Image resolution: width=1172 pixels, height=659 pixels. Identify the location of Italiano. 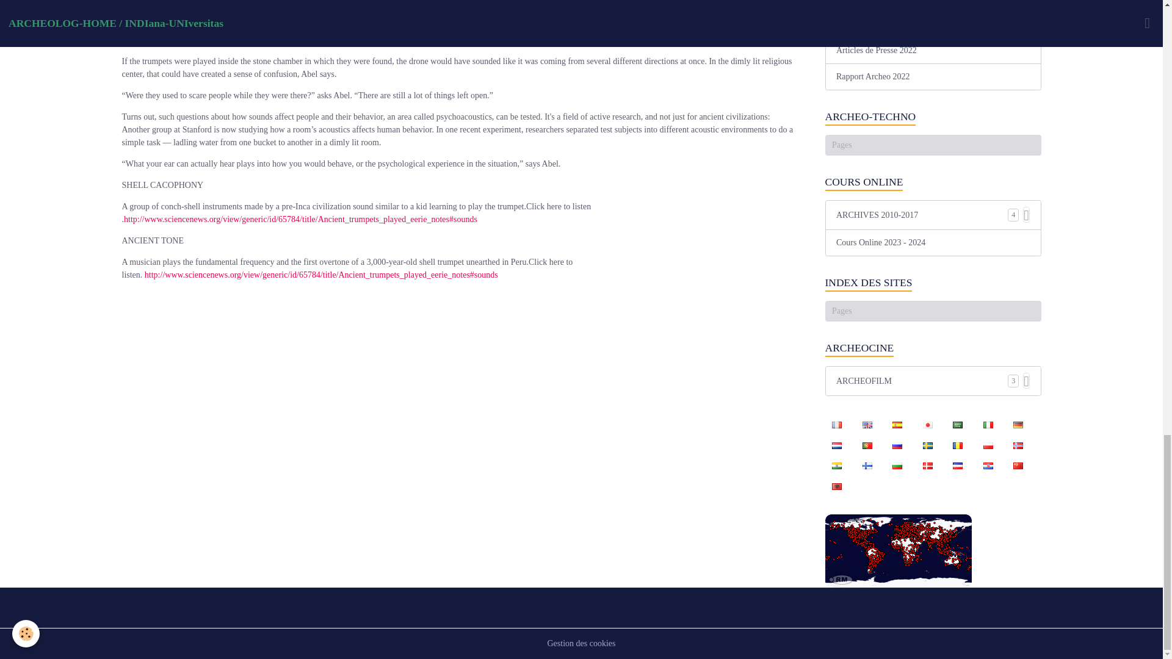
(988, 425).